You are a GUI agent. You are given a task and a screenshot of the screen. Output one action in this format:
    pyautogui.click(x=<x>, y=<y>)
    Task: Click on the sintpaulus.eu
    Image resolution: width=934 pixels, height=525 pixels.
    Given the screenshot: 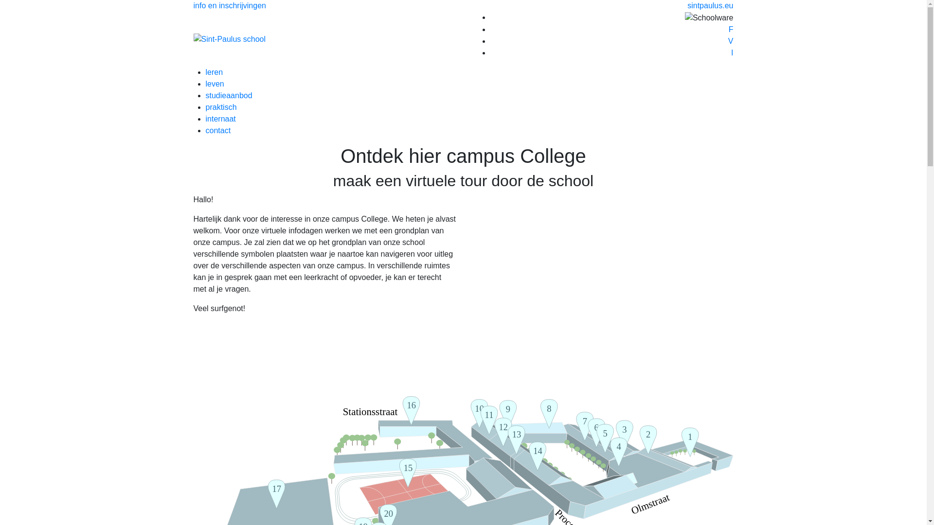 What is the action you would take?
    pyautogui.click(x=710, y=6)
    